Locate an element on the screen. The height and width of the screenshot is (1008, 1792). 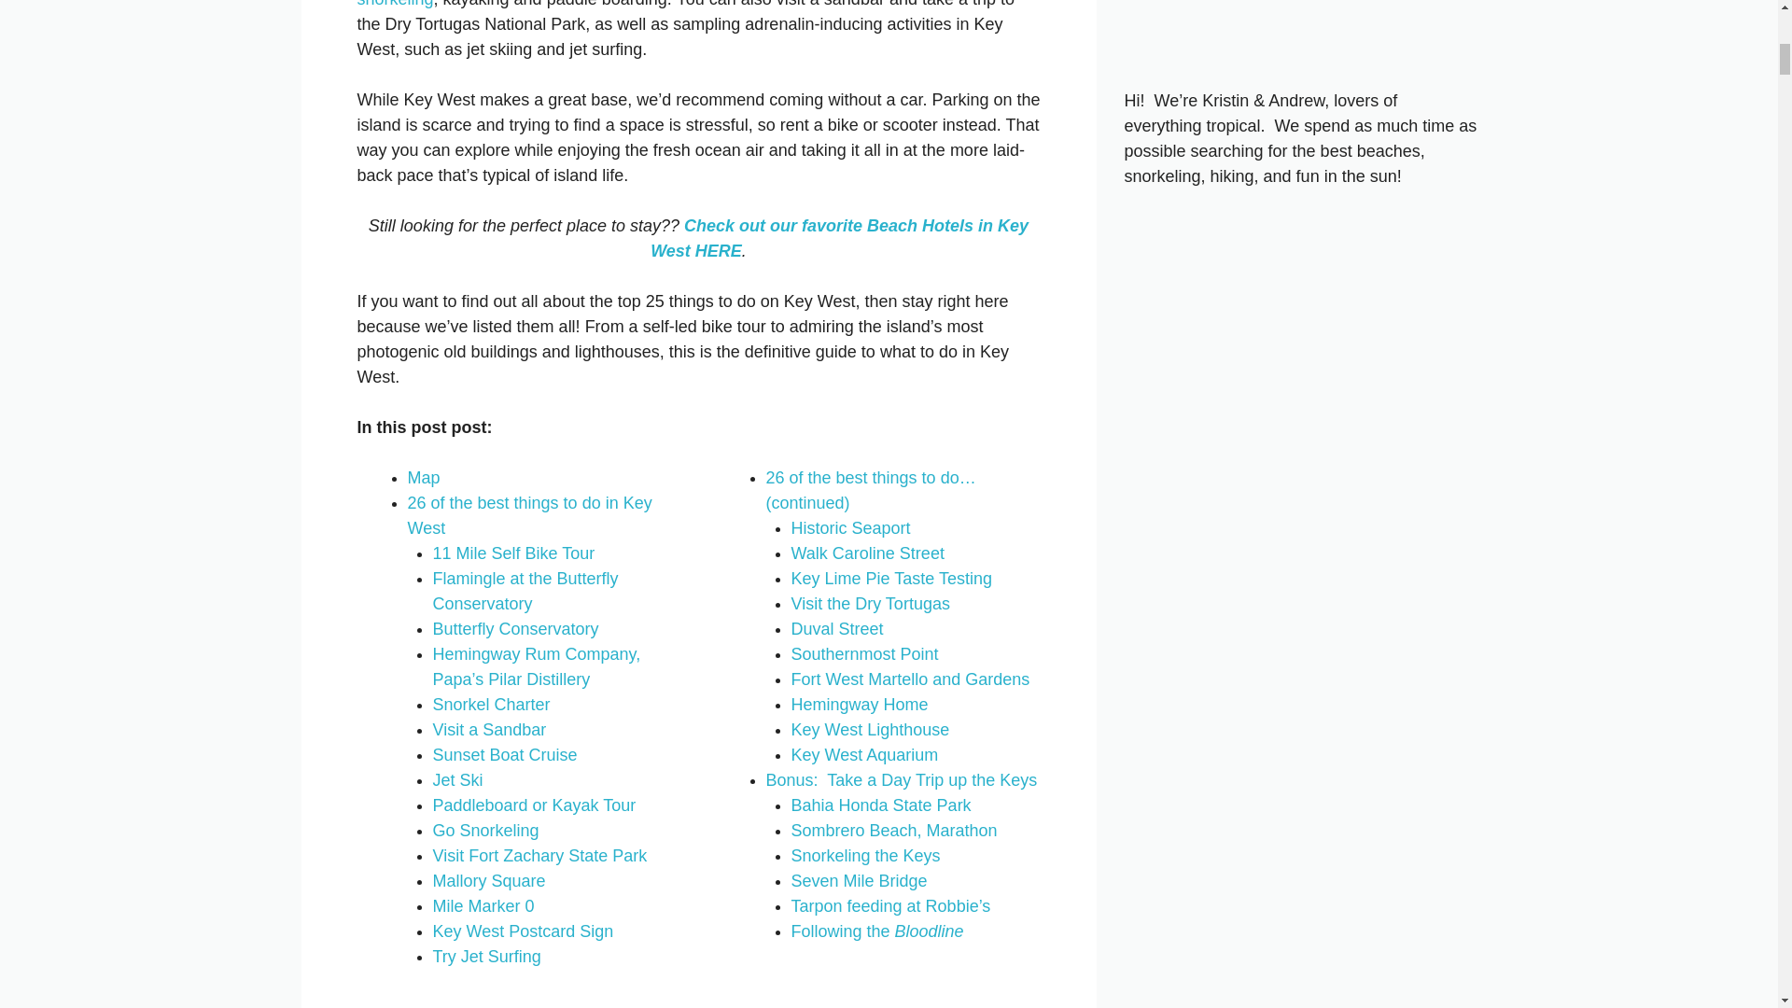
Map is located at coordinates (422, 478).